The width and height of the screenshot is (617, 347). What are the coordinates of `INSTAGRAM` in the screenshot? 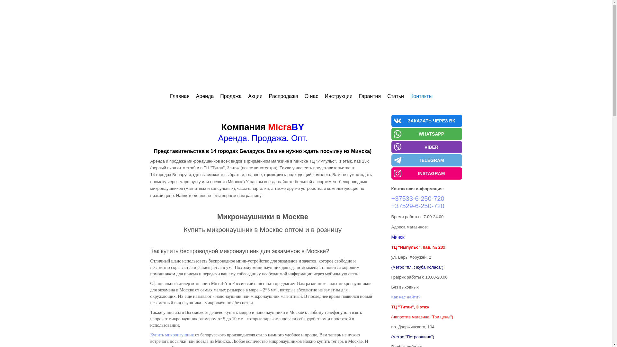 It's located at (427, 173).